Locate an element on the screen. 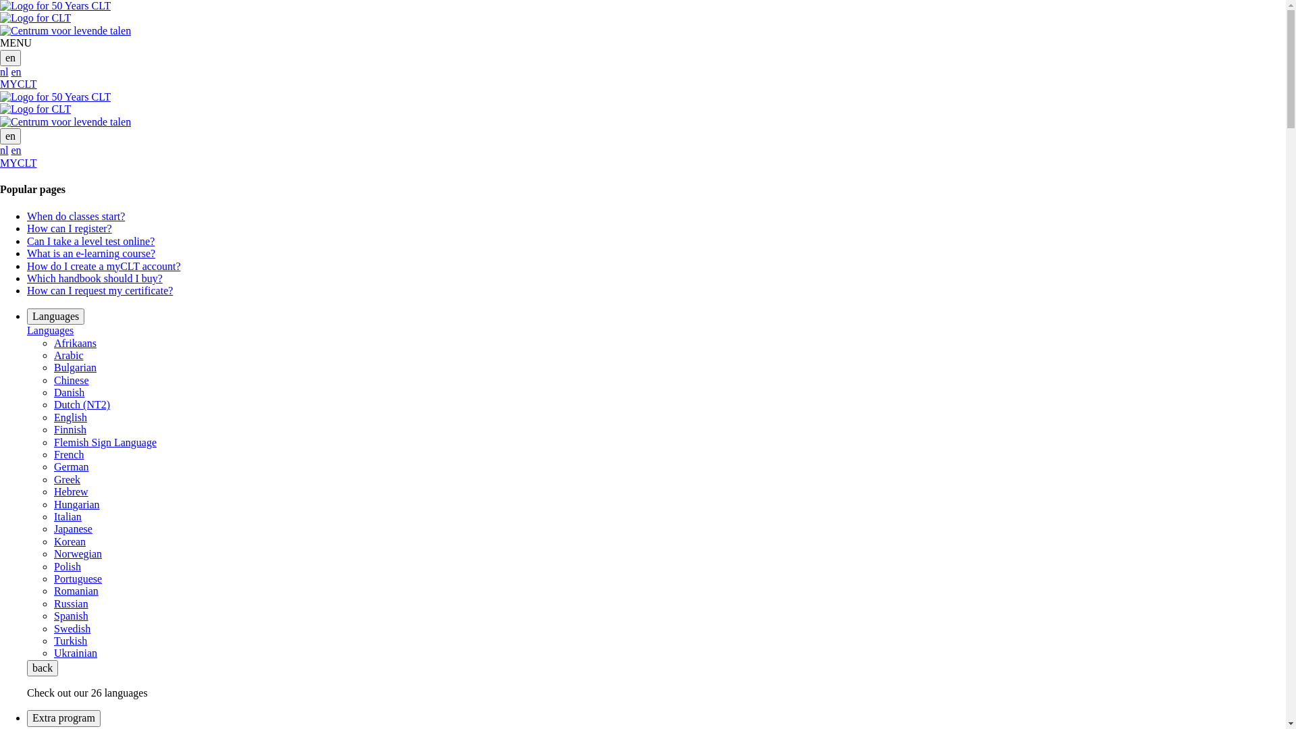  nl is located at coordinates (4, 150).